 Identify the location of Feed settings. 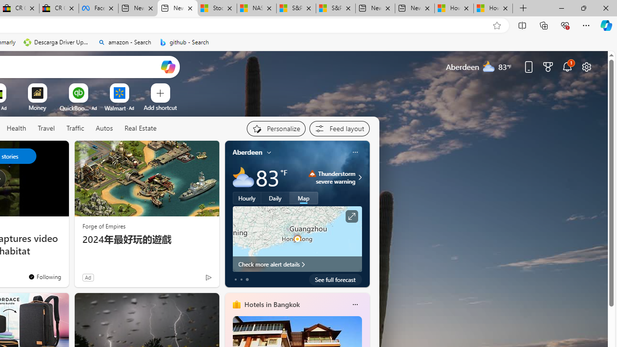
(339, 128).